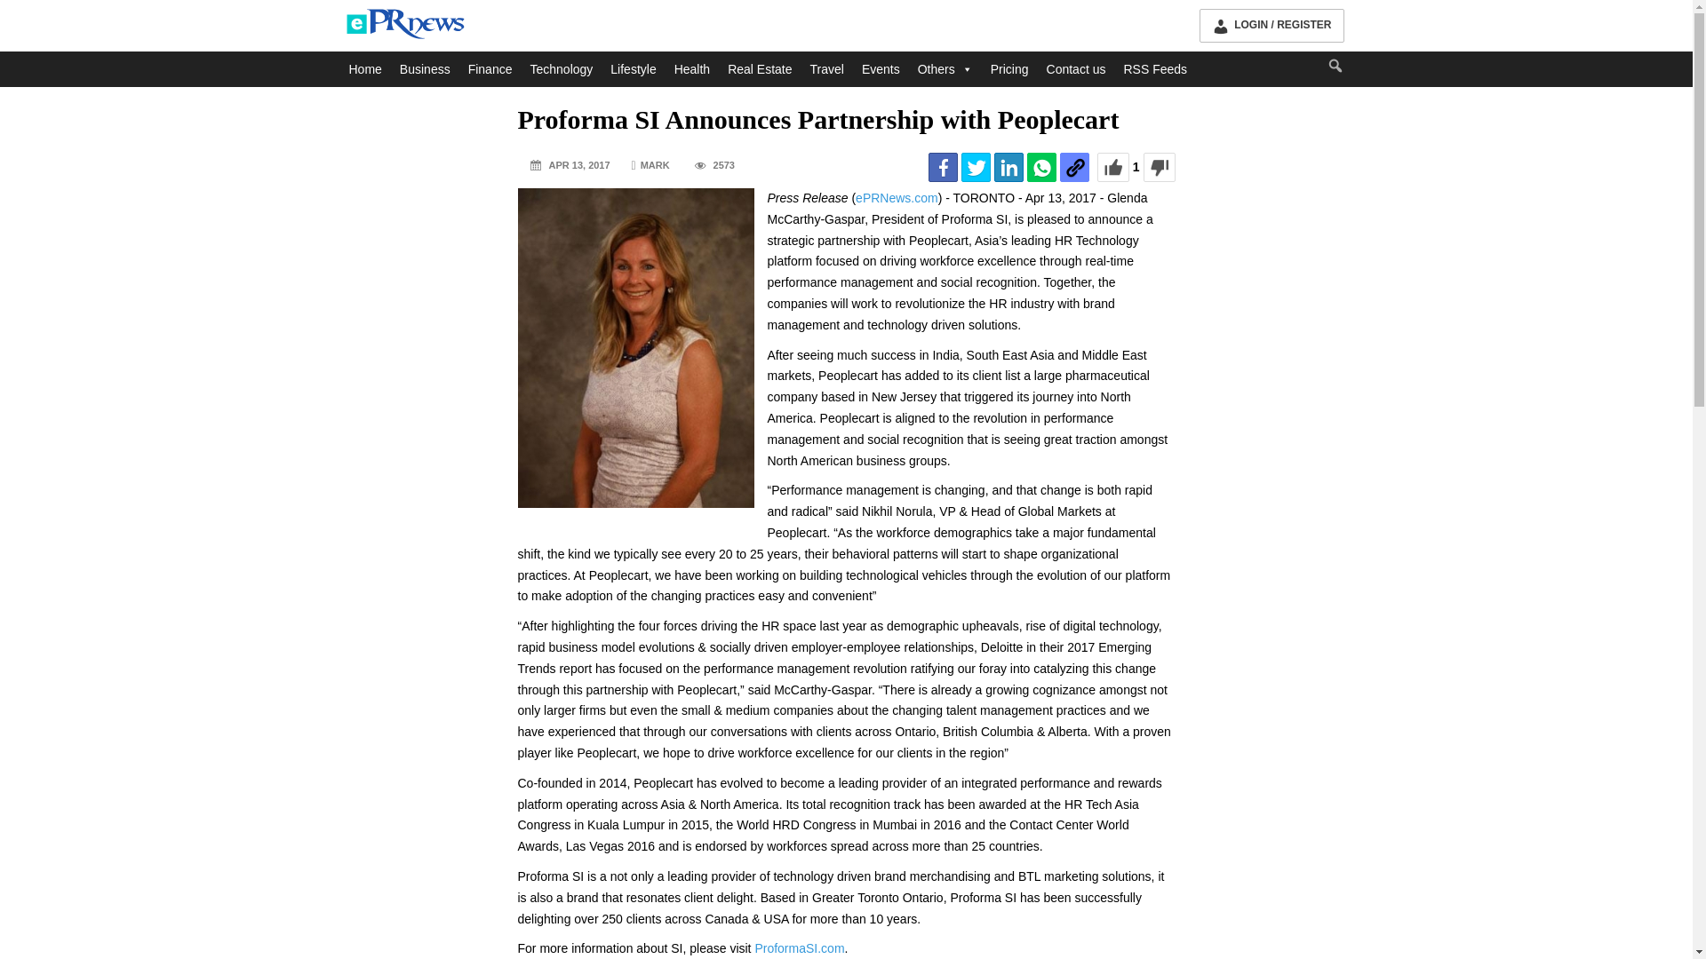 The height and width of the screenshot is (959, 1706). What do you see at coordinates (1076, 69) in the screenshot?
I see `Contact us` at bounding box center [1076, 69].